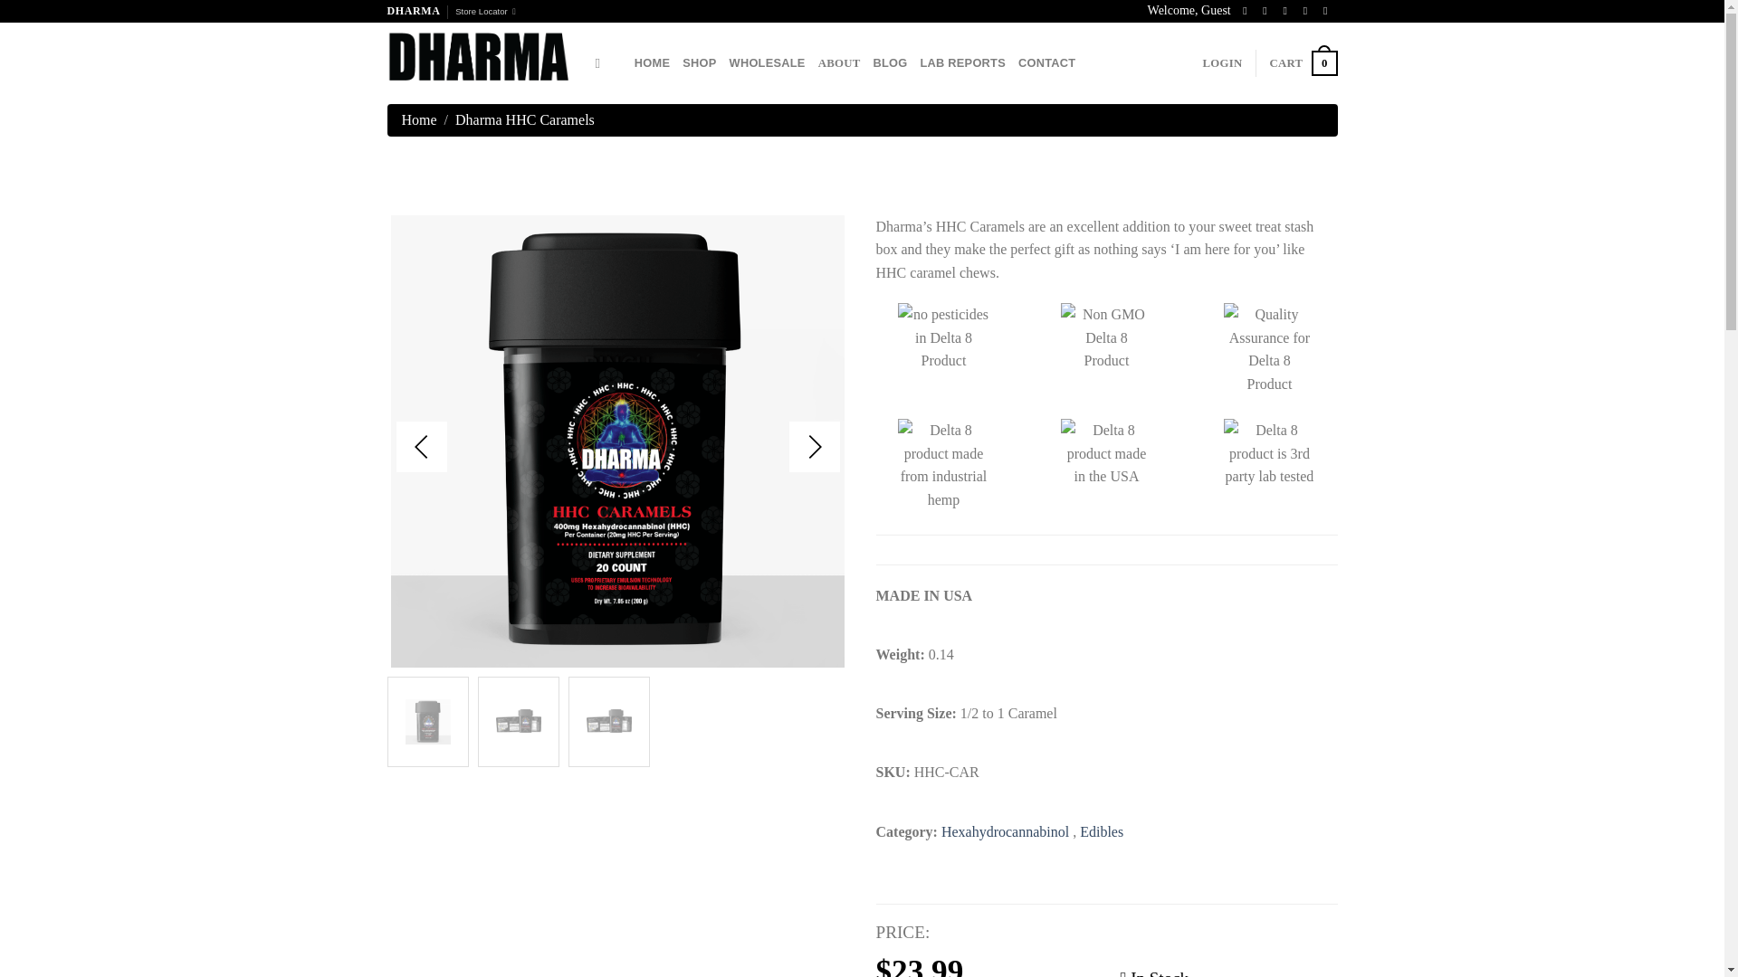 Image resolution: width=1738 pixels, height=977 pixels. What do you see at coordinates (1222, 62) in the screenshot?
I see `LOGIN` at bounding box center [1222, 62].